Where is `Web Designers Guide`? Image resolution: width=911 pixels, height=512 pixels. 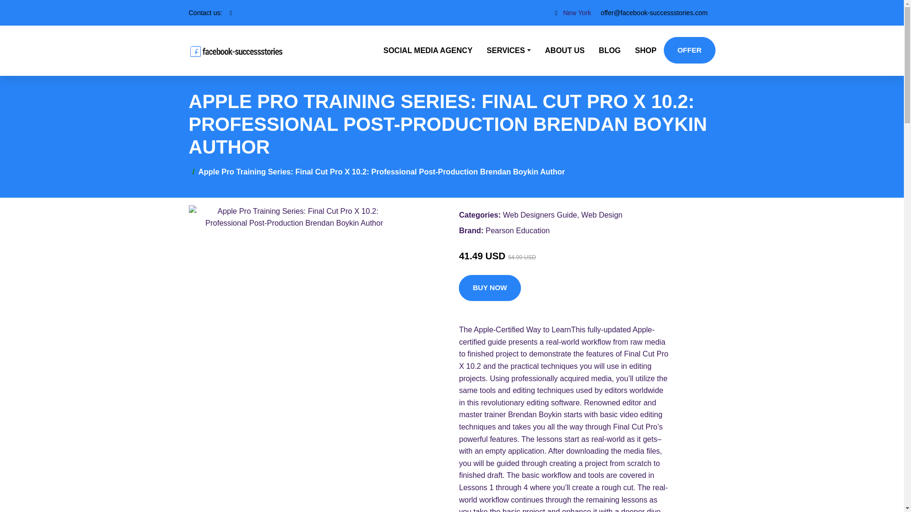
Web Designers Guide is located at coordinates (539, 215).